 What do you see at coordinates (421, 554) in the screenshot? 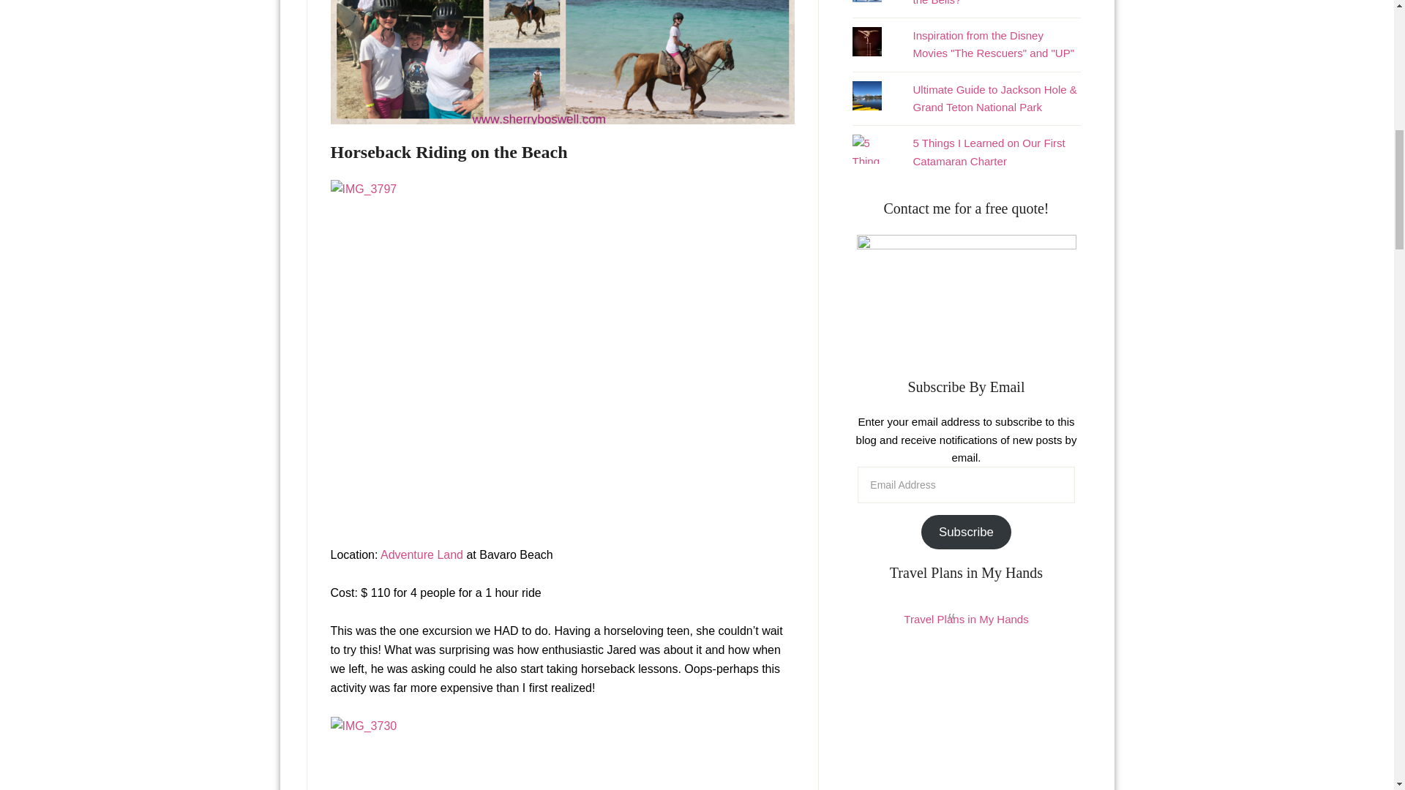
I see `Adventure Land` at bounding box center [421, 554].